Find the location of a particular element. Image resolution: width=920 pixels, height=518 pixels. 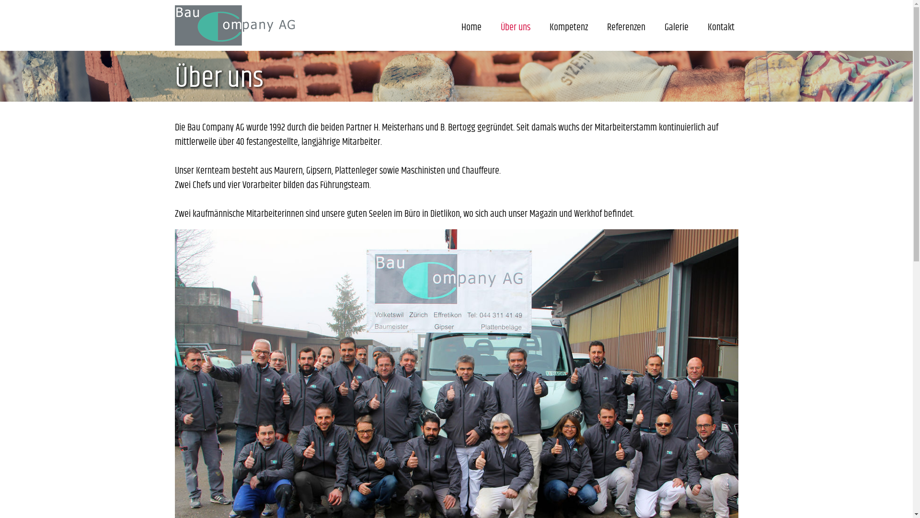

Home is located at coordinates (471, 28).